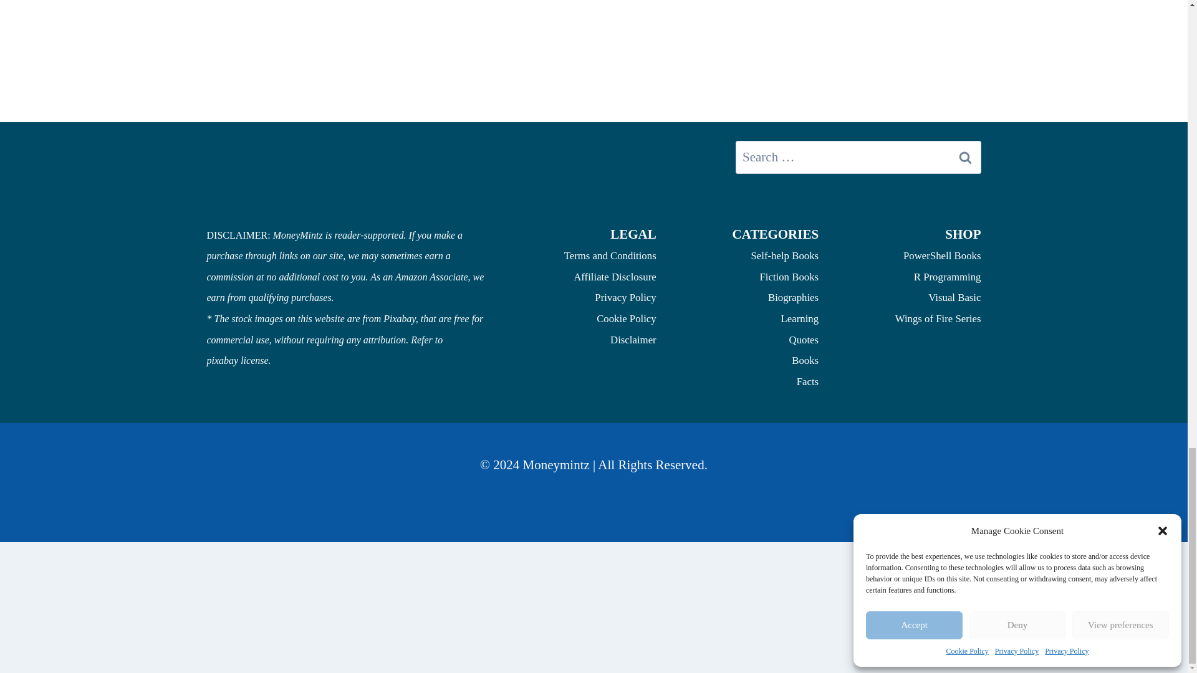 This screenshot has height=673, width=1197. What do you see at coordinates (784, 255) in the screenshot?
I see `Self-help Books` at bounding box center [784, 255].